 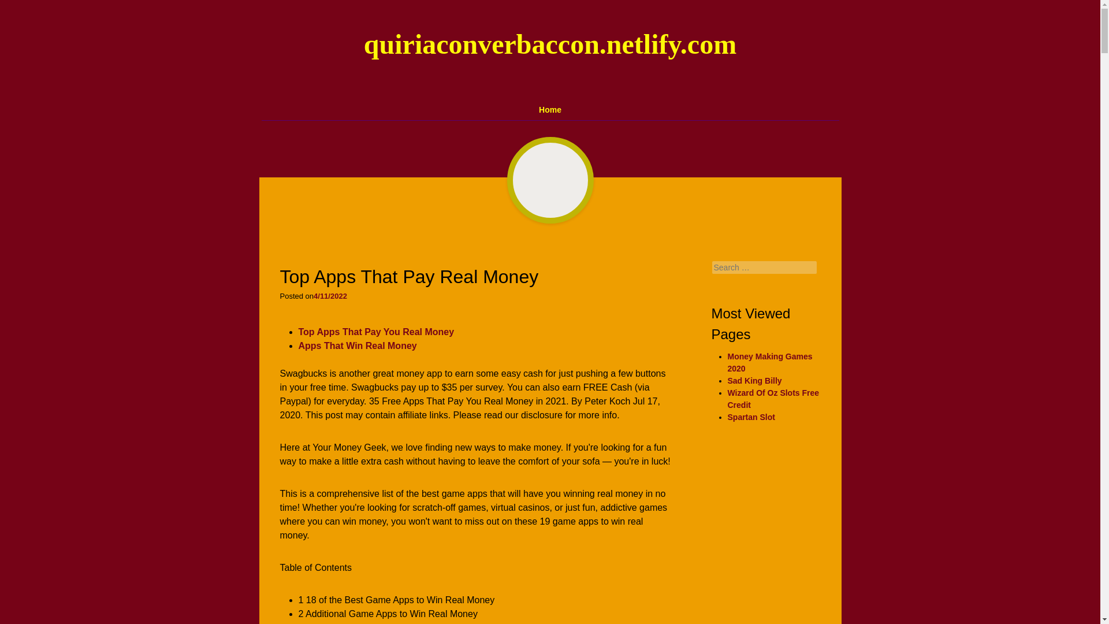 I want to click on Top Apps That Pay You Real Money, so click(x=375, y=332).